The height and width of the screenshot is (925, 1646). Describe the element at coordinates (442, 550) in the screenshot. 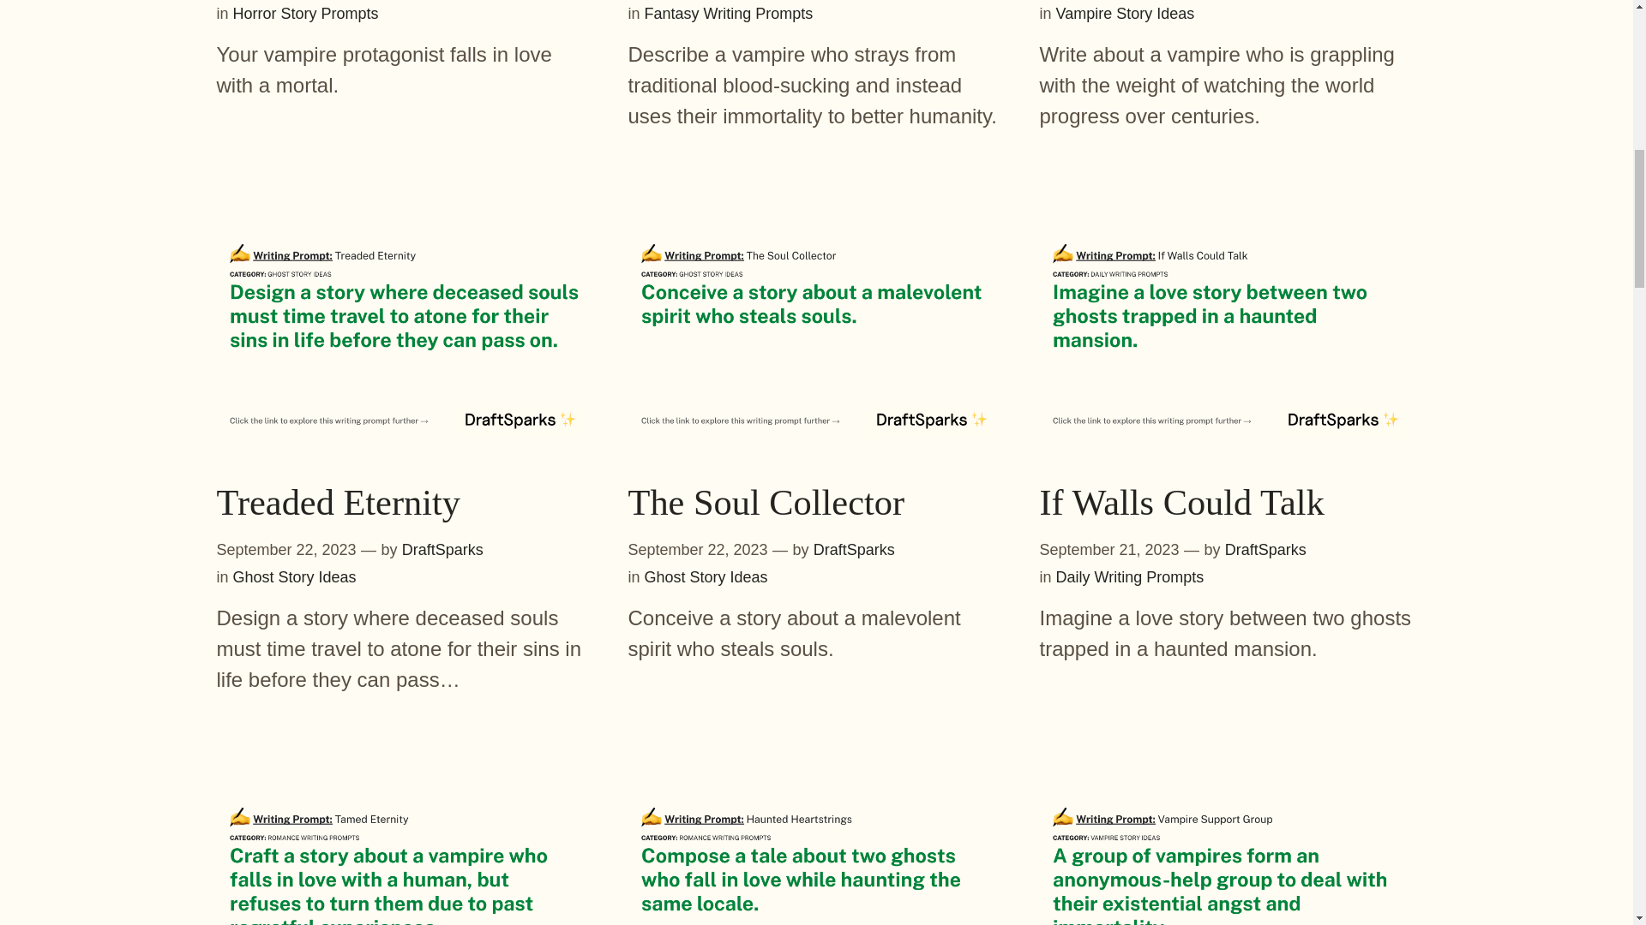

I see `DraftSparks` at that location.